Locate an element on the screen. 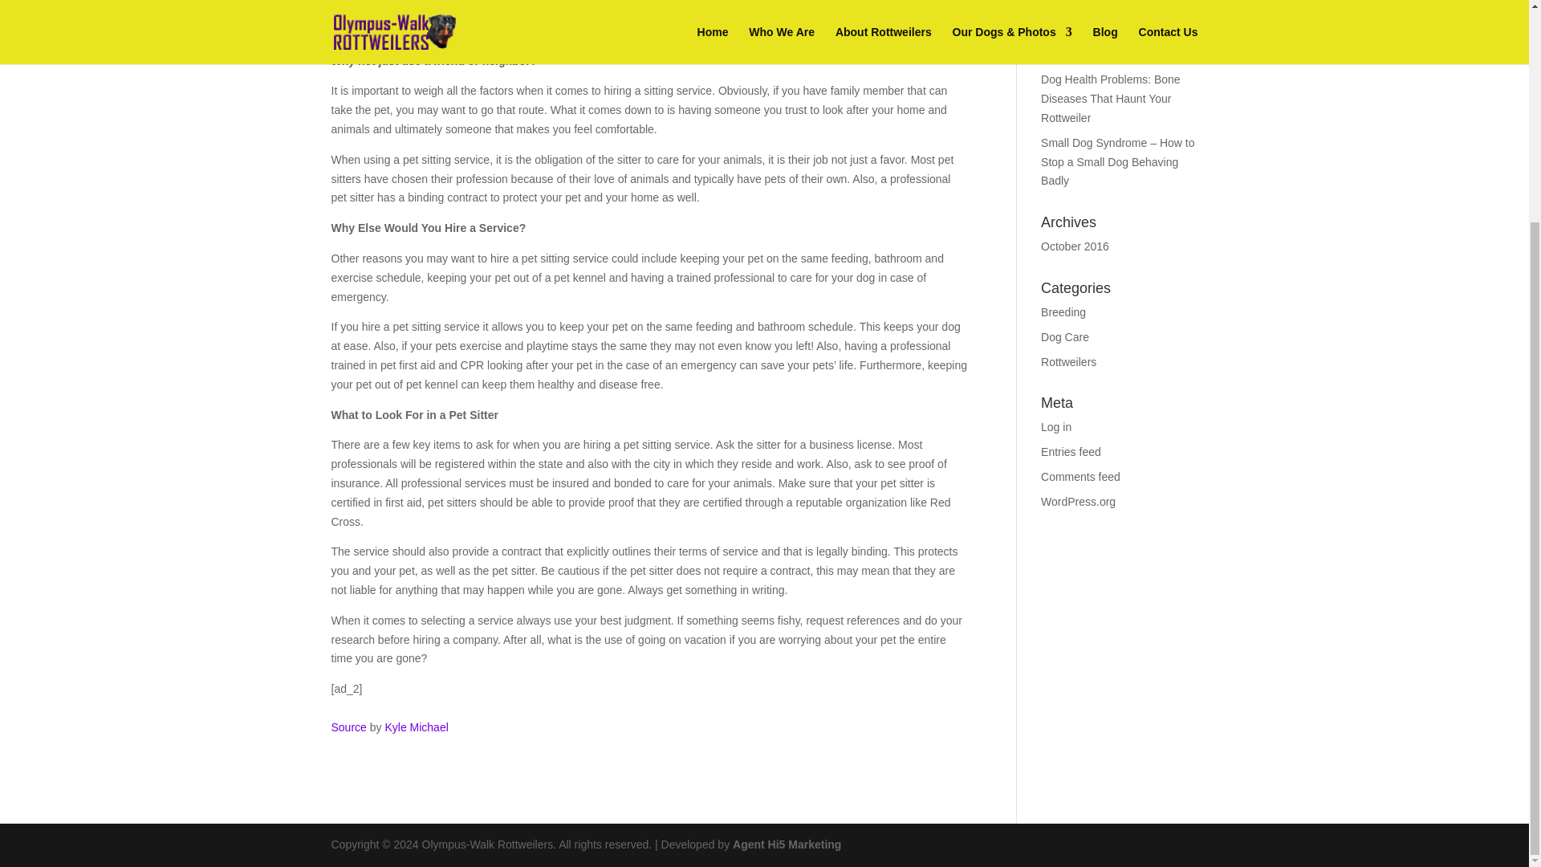  Dog Care is located at coordinates (1065, 336).